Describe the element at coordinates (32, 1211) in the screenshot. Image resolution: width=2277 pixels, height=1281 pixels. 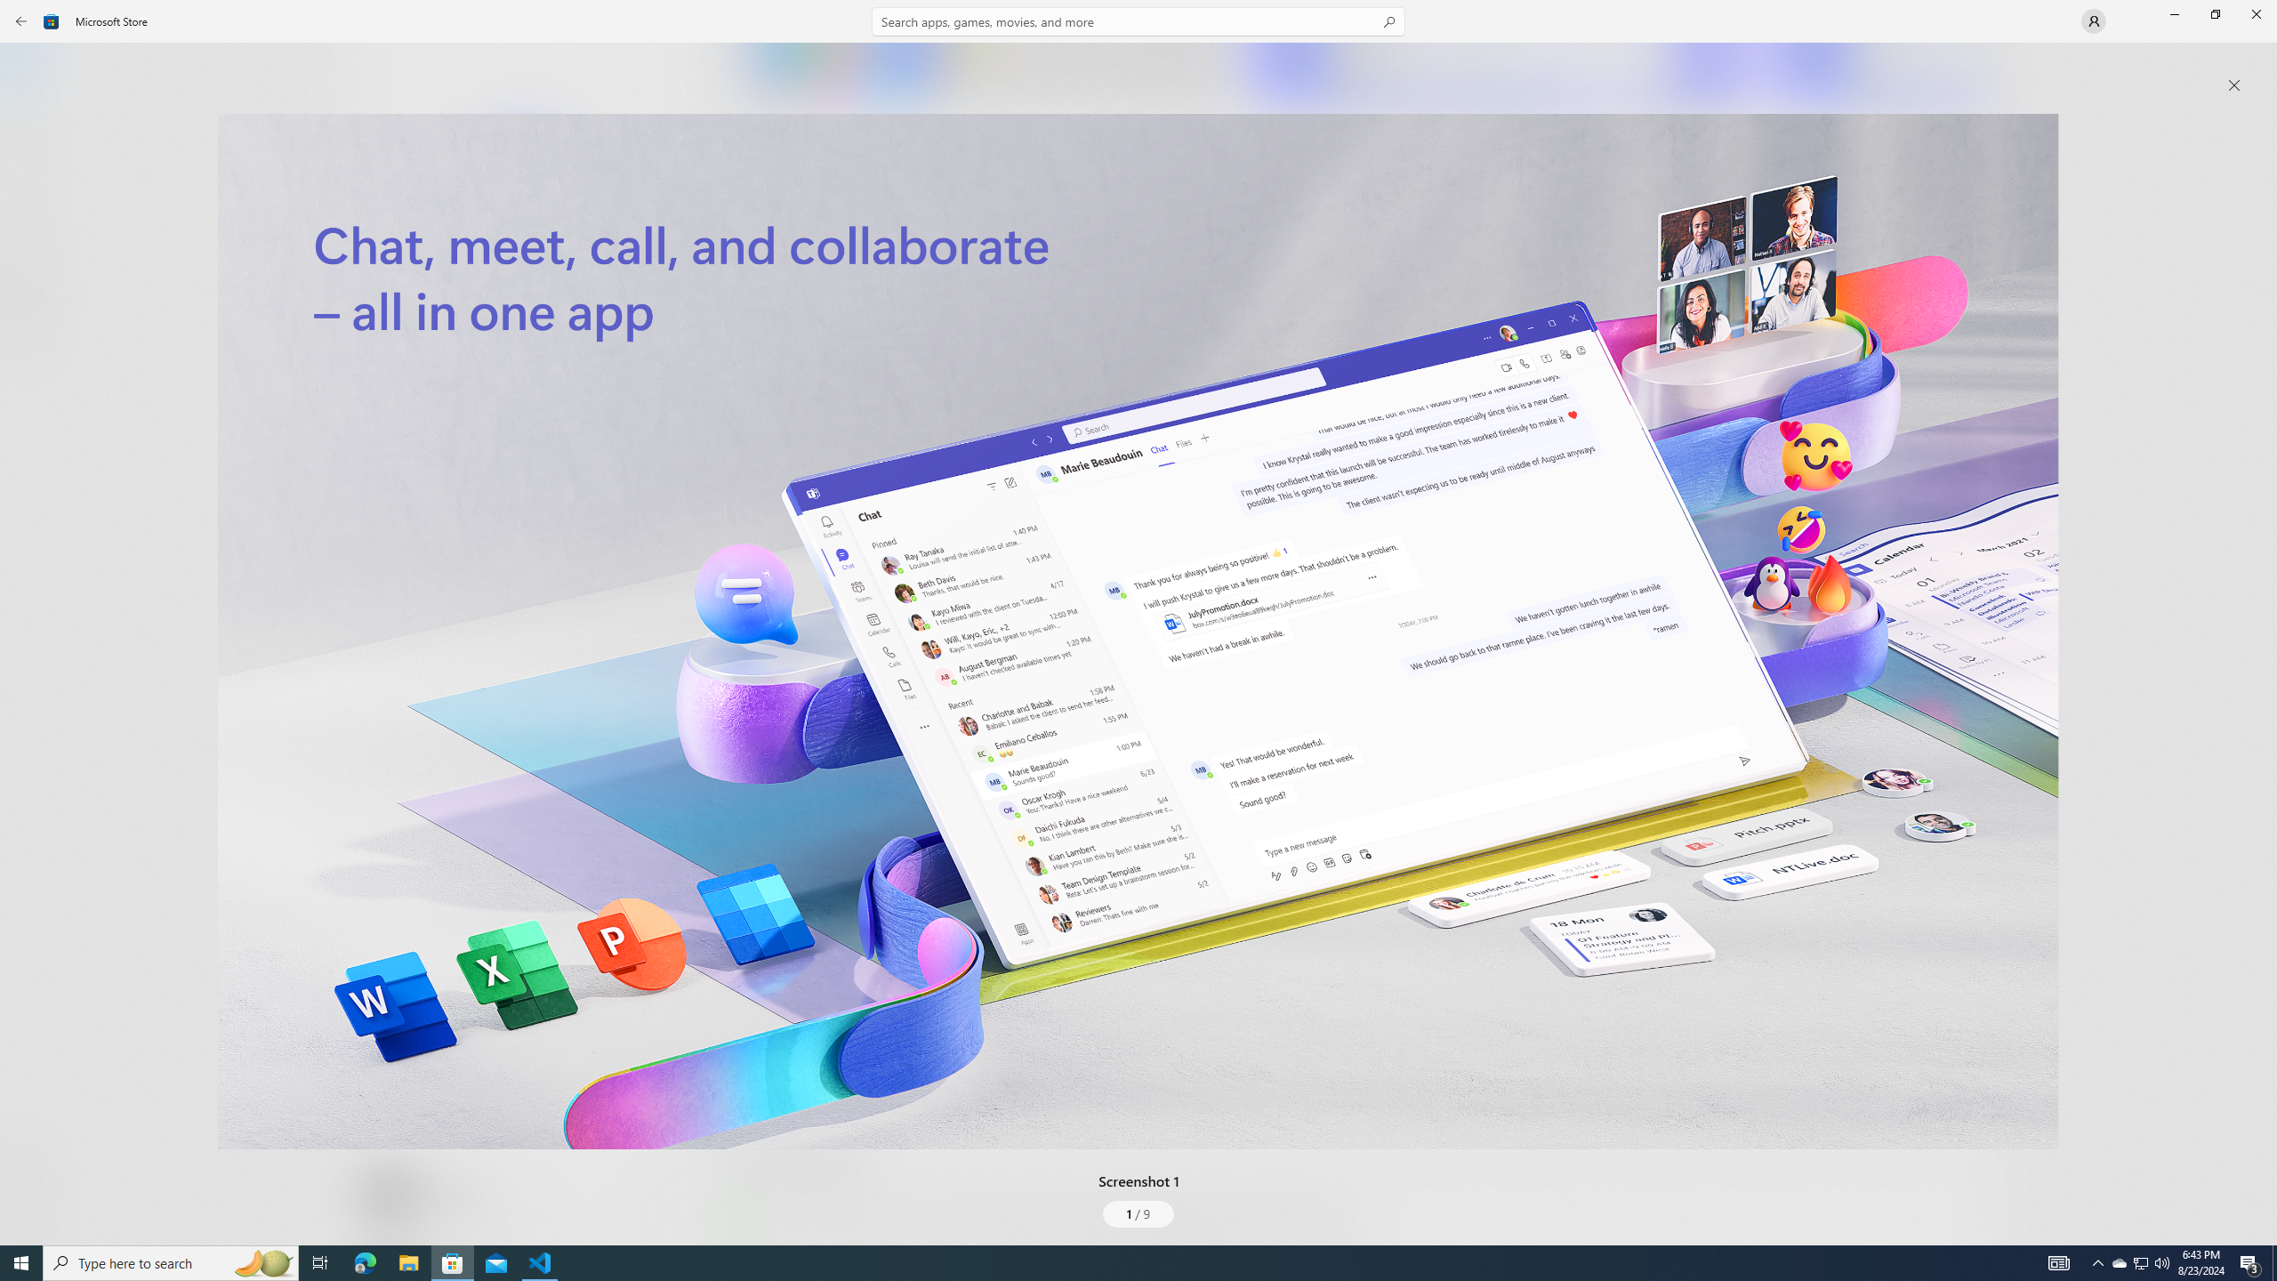
I see `Library` at that location.